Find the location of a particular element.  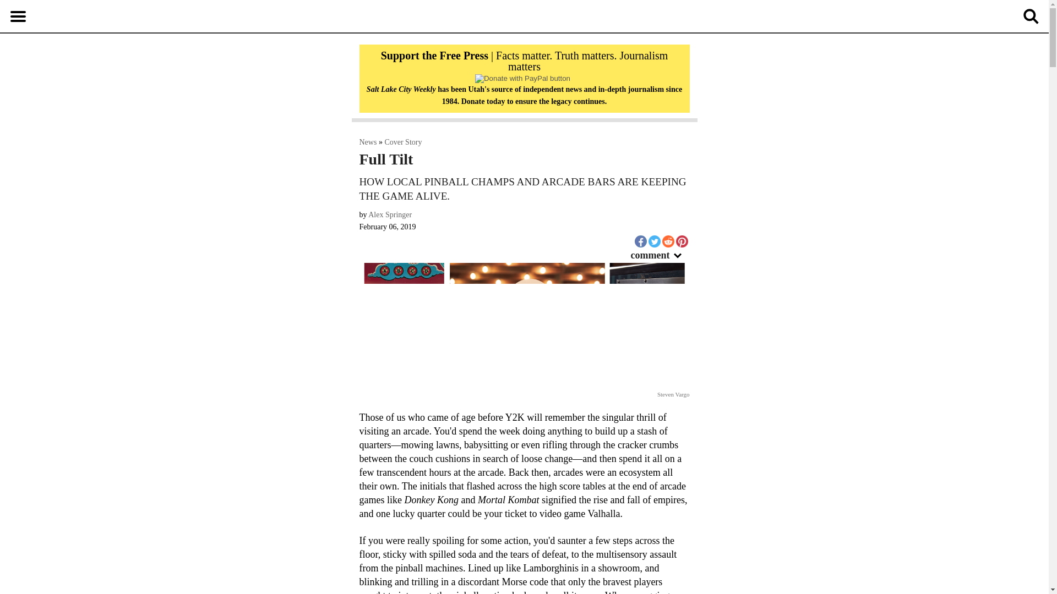

Alex Springer is located at coordinates (390, 215).